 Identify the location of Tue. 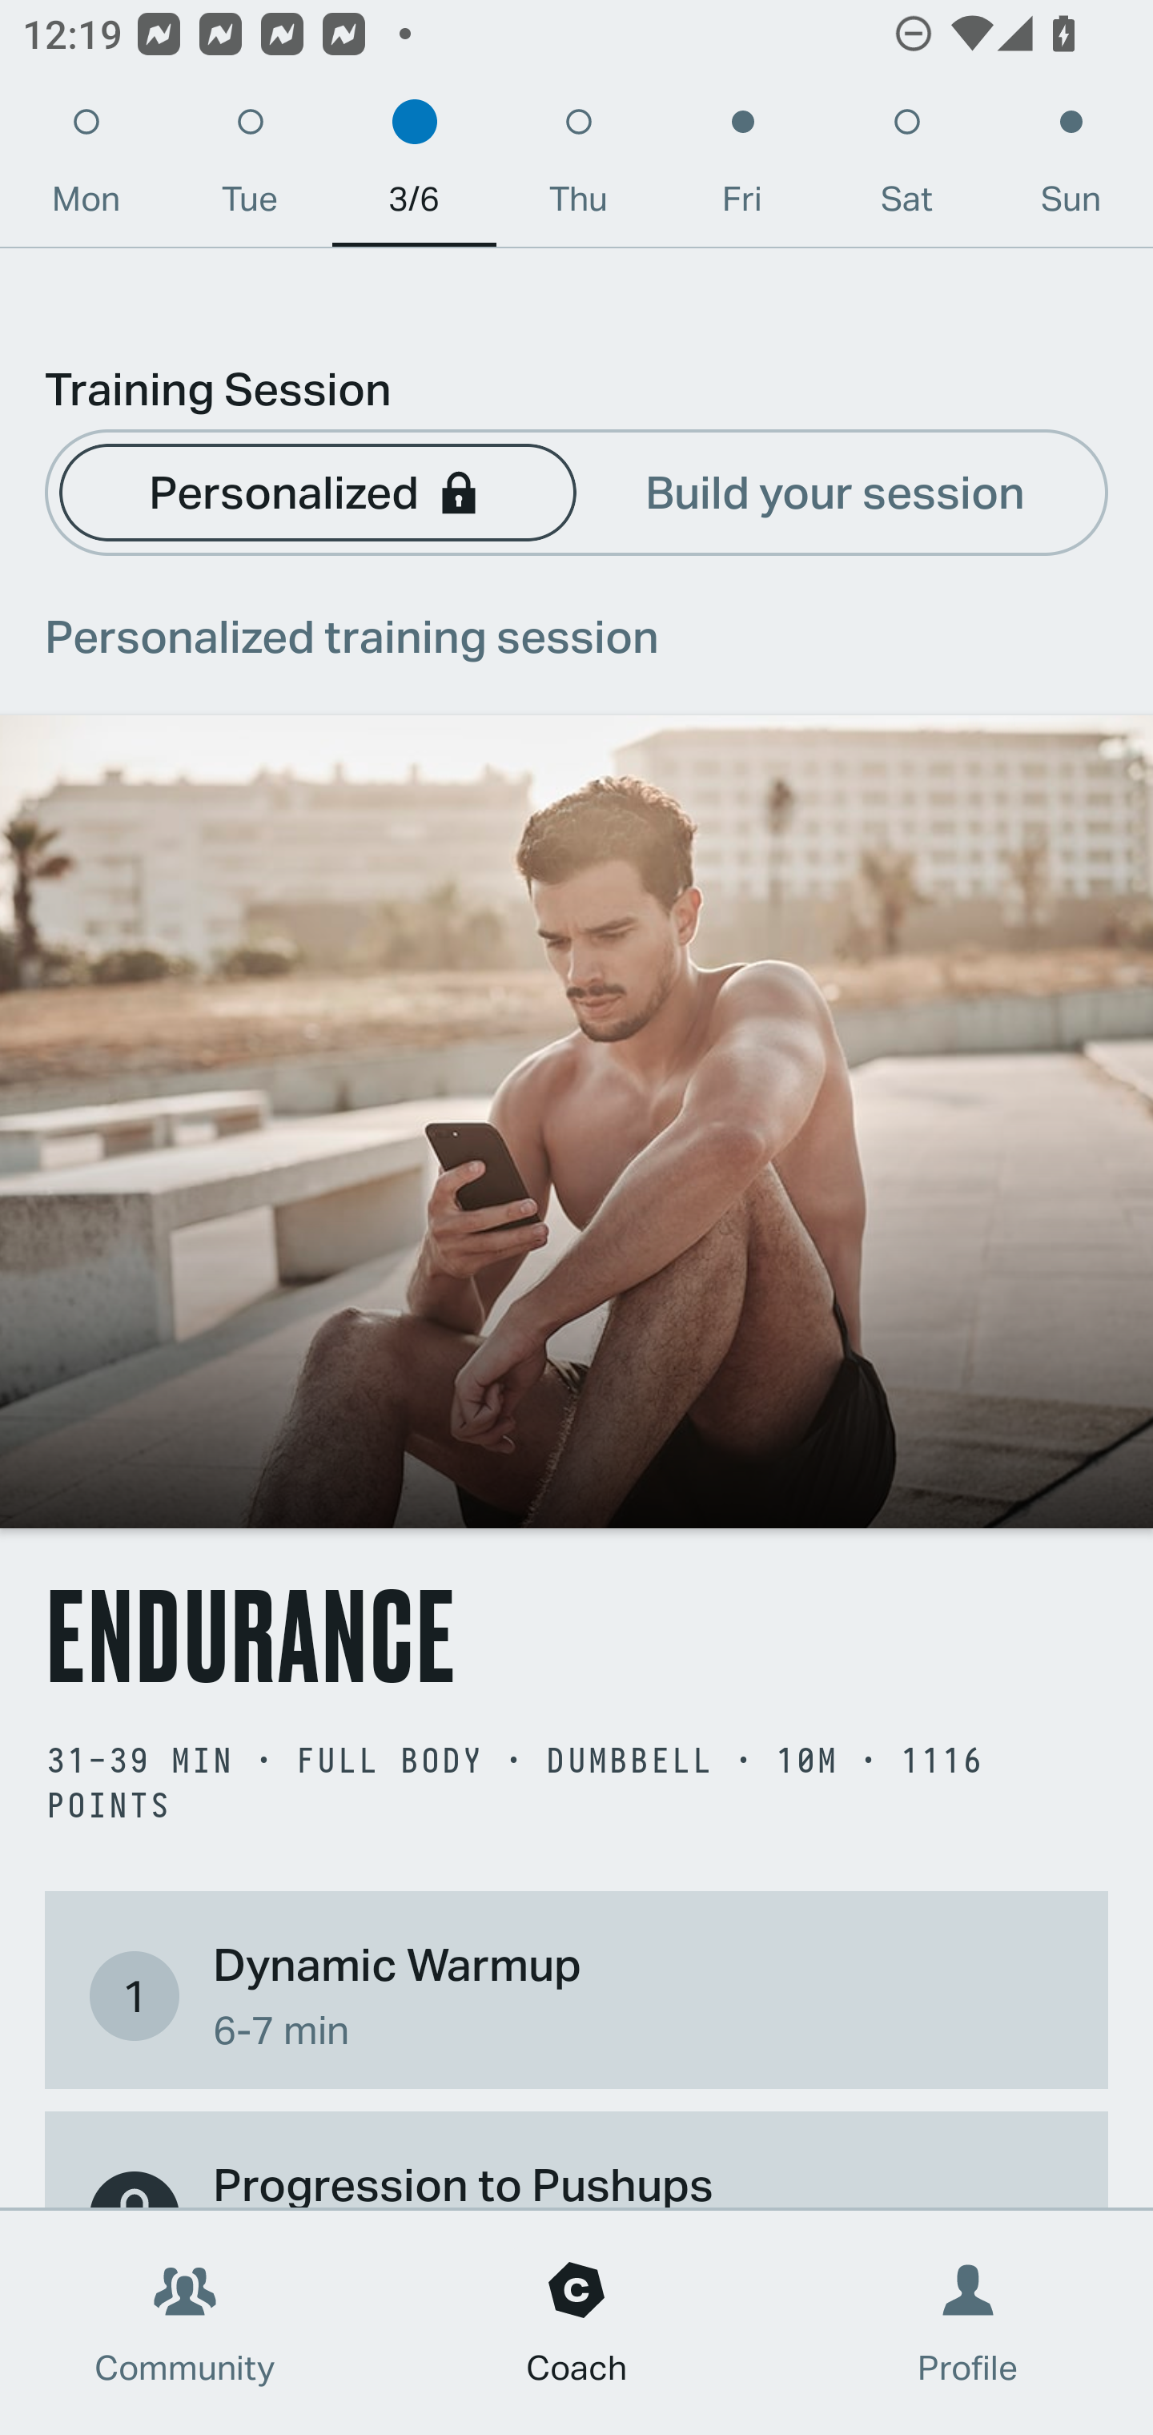
(250, 168).